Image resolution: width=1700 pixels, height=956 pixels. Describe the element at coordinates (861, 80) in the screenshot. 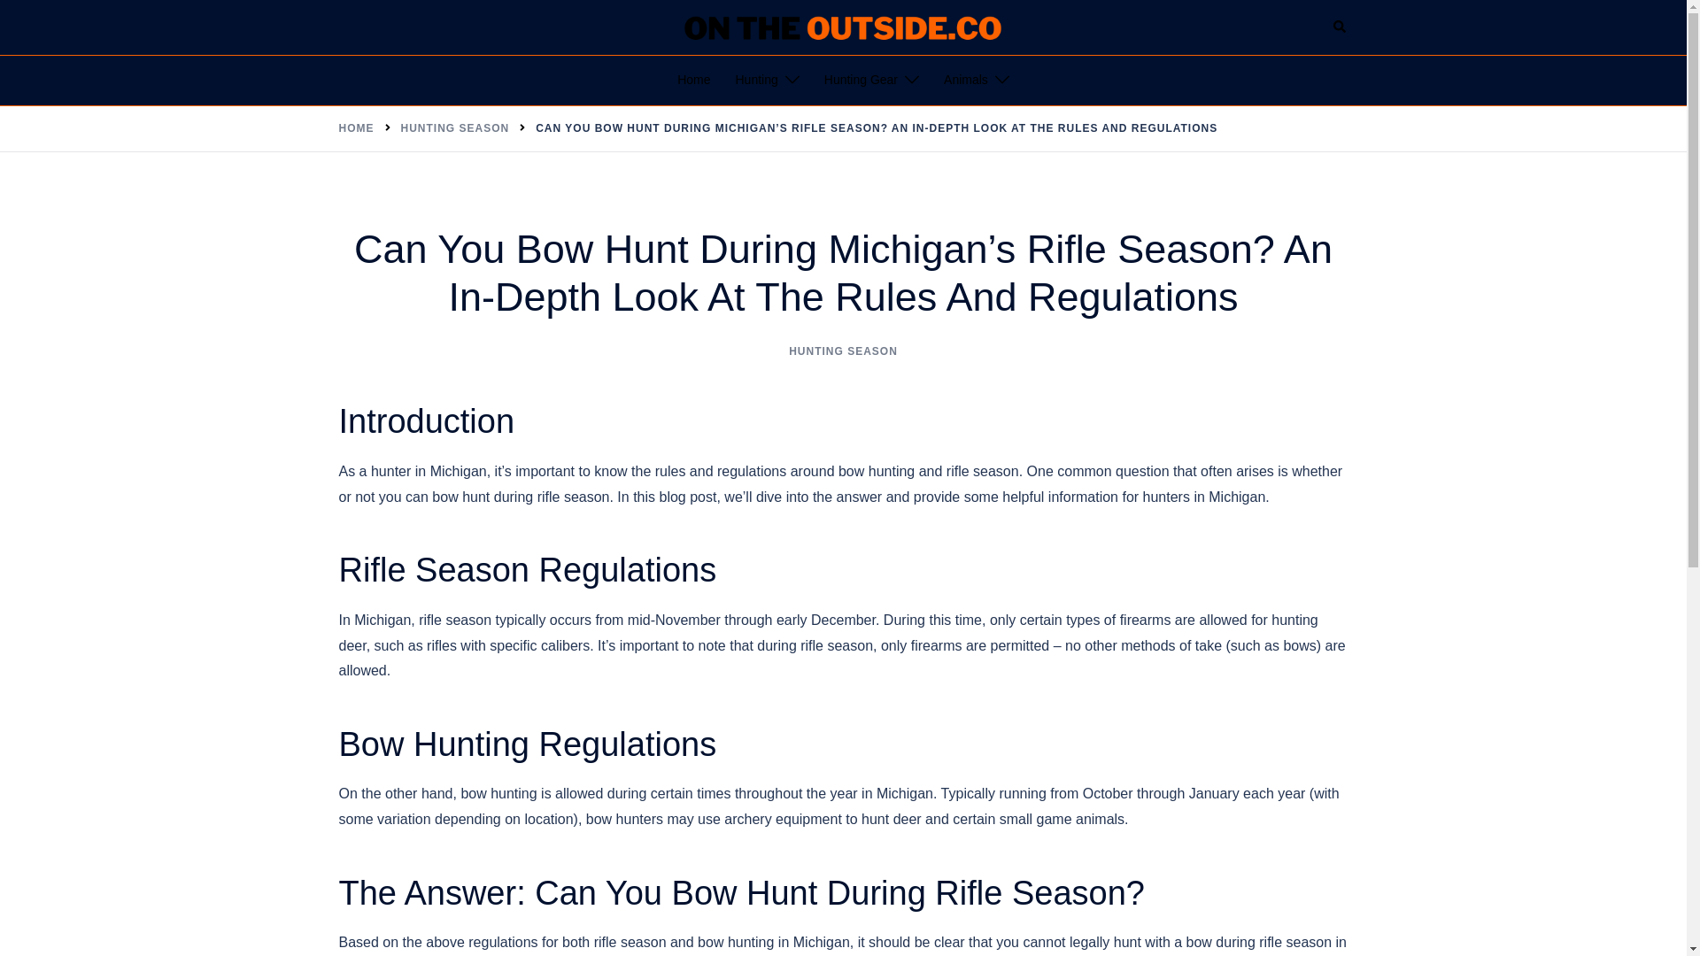

I see `Hunting Gear` at that location.